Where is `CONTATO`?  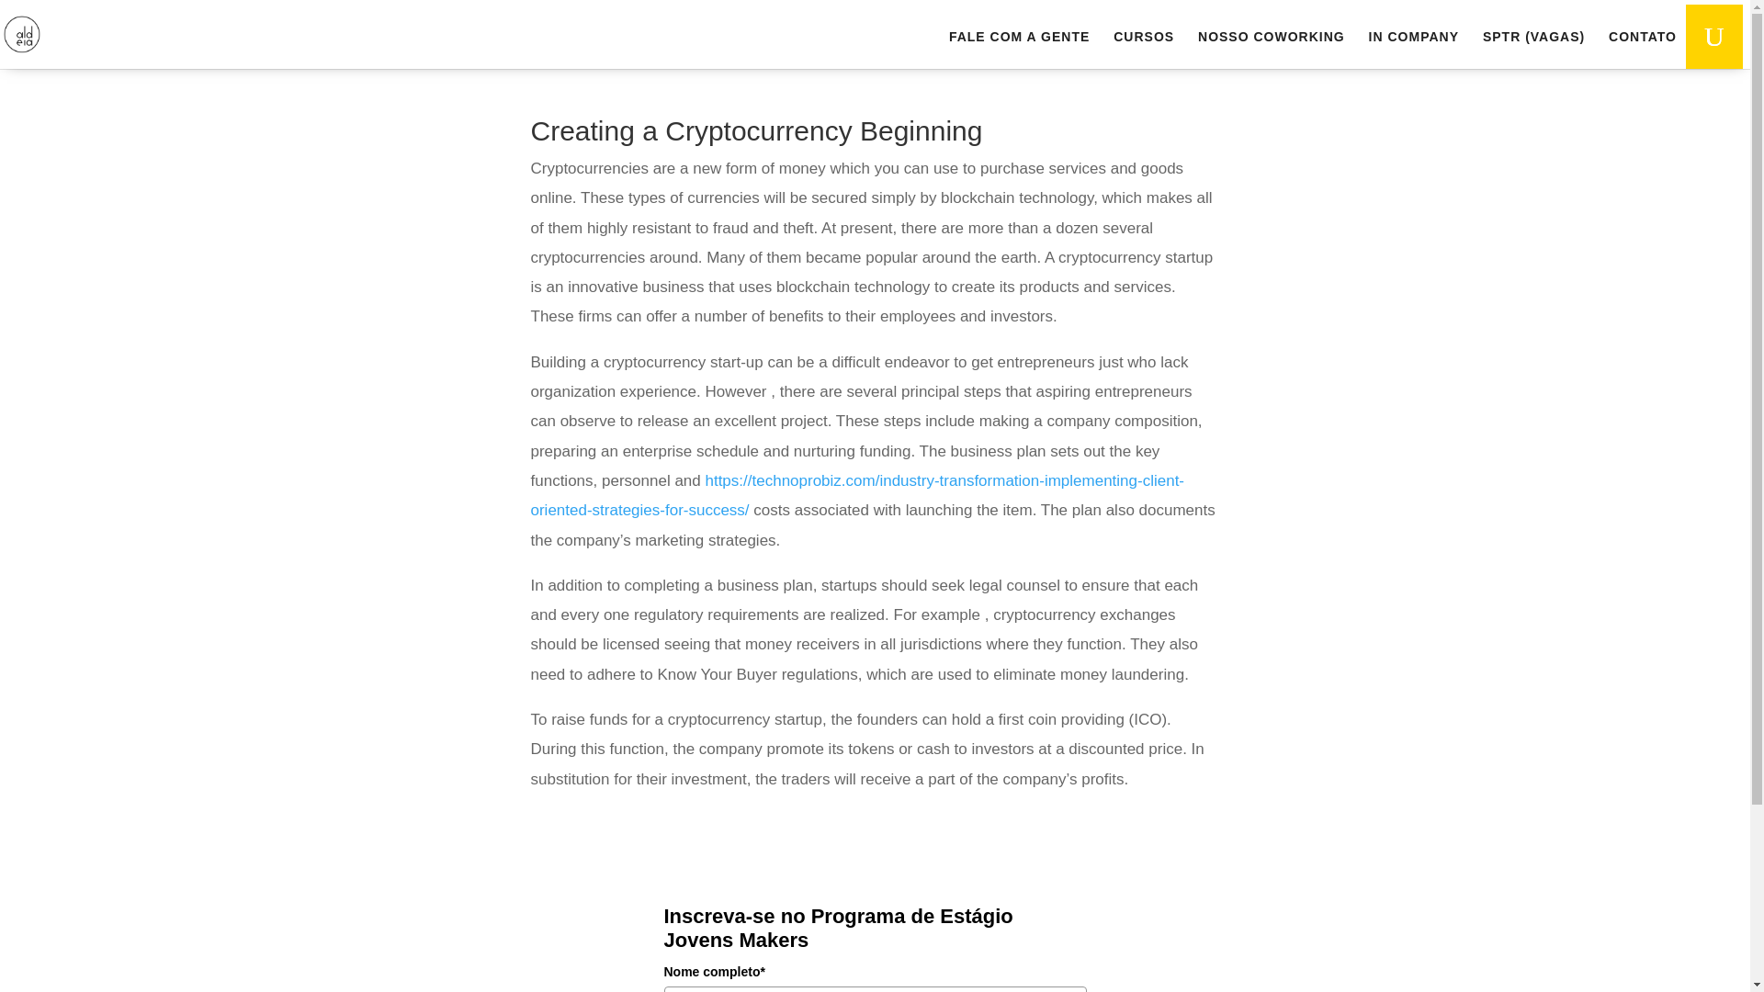 CONTATO is located at coordinates (1643, 50).